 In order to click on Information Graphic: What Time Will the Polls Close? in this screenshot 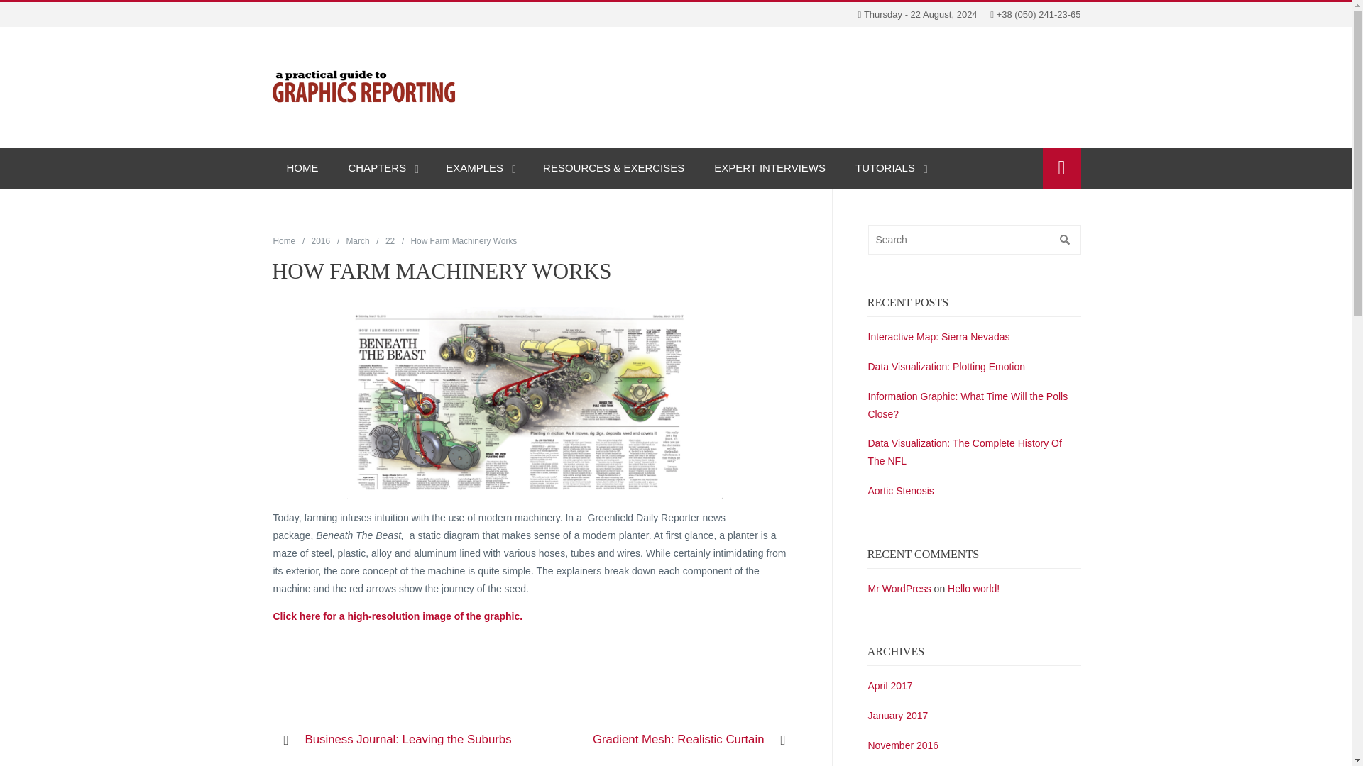, I will do `click(967, 404)`.